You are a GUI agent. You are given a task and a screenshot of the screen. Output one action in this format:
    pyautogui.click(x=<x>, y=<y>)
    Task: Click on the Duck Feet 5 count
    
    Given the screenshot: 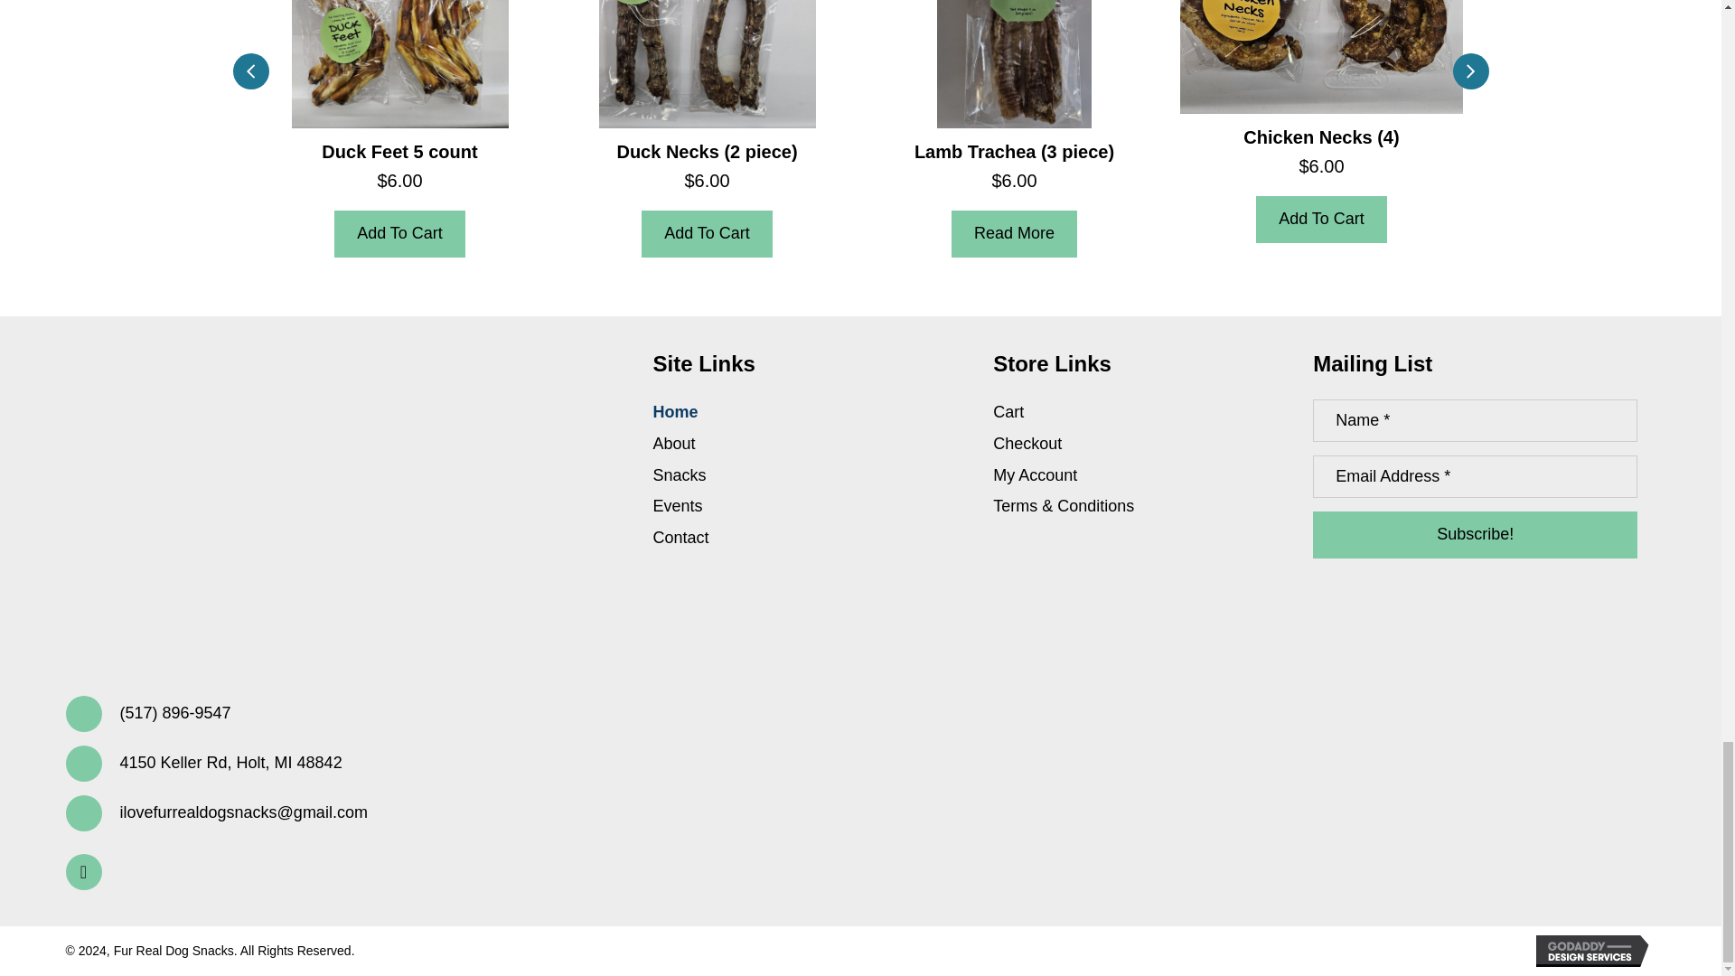 What is the action you would take?
    pyautogui.click(x=399, y=139)
    